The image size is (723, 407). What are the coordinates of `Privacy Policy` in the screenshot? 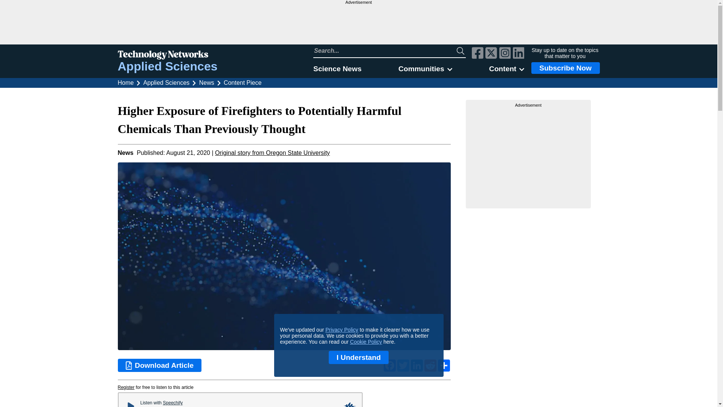 It's located at (342, 330).